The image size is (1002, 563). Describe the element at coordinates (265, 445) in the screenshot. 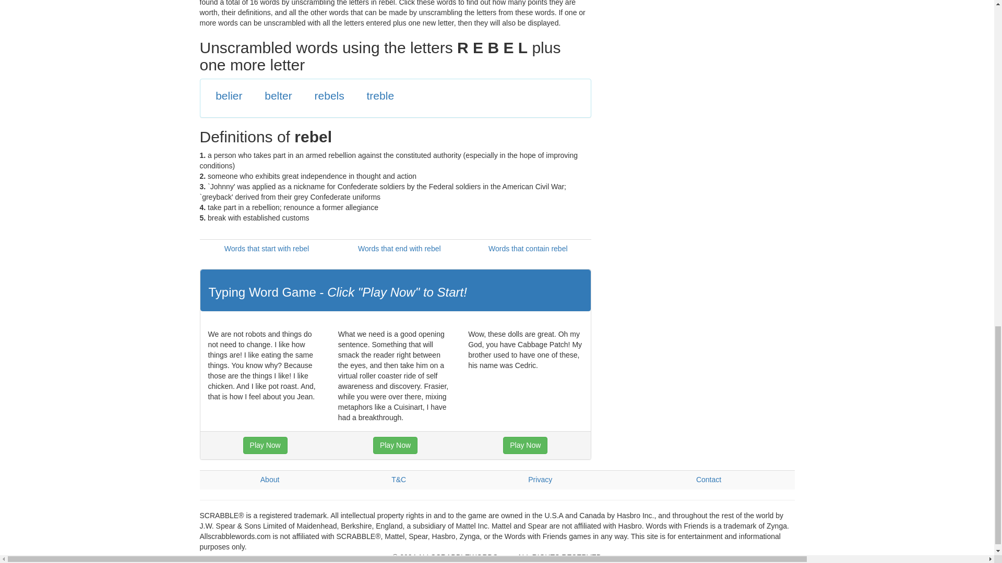

I see `Play Now` at that location.